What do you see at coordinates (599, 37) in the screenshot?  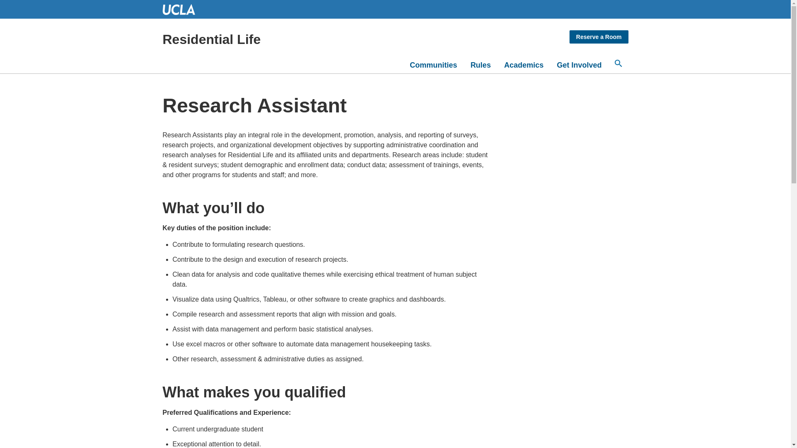 I see `Reserve a Room` at bounding box center [599, 37].